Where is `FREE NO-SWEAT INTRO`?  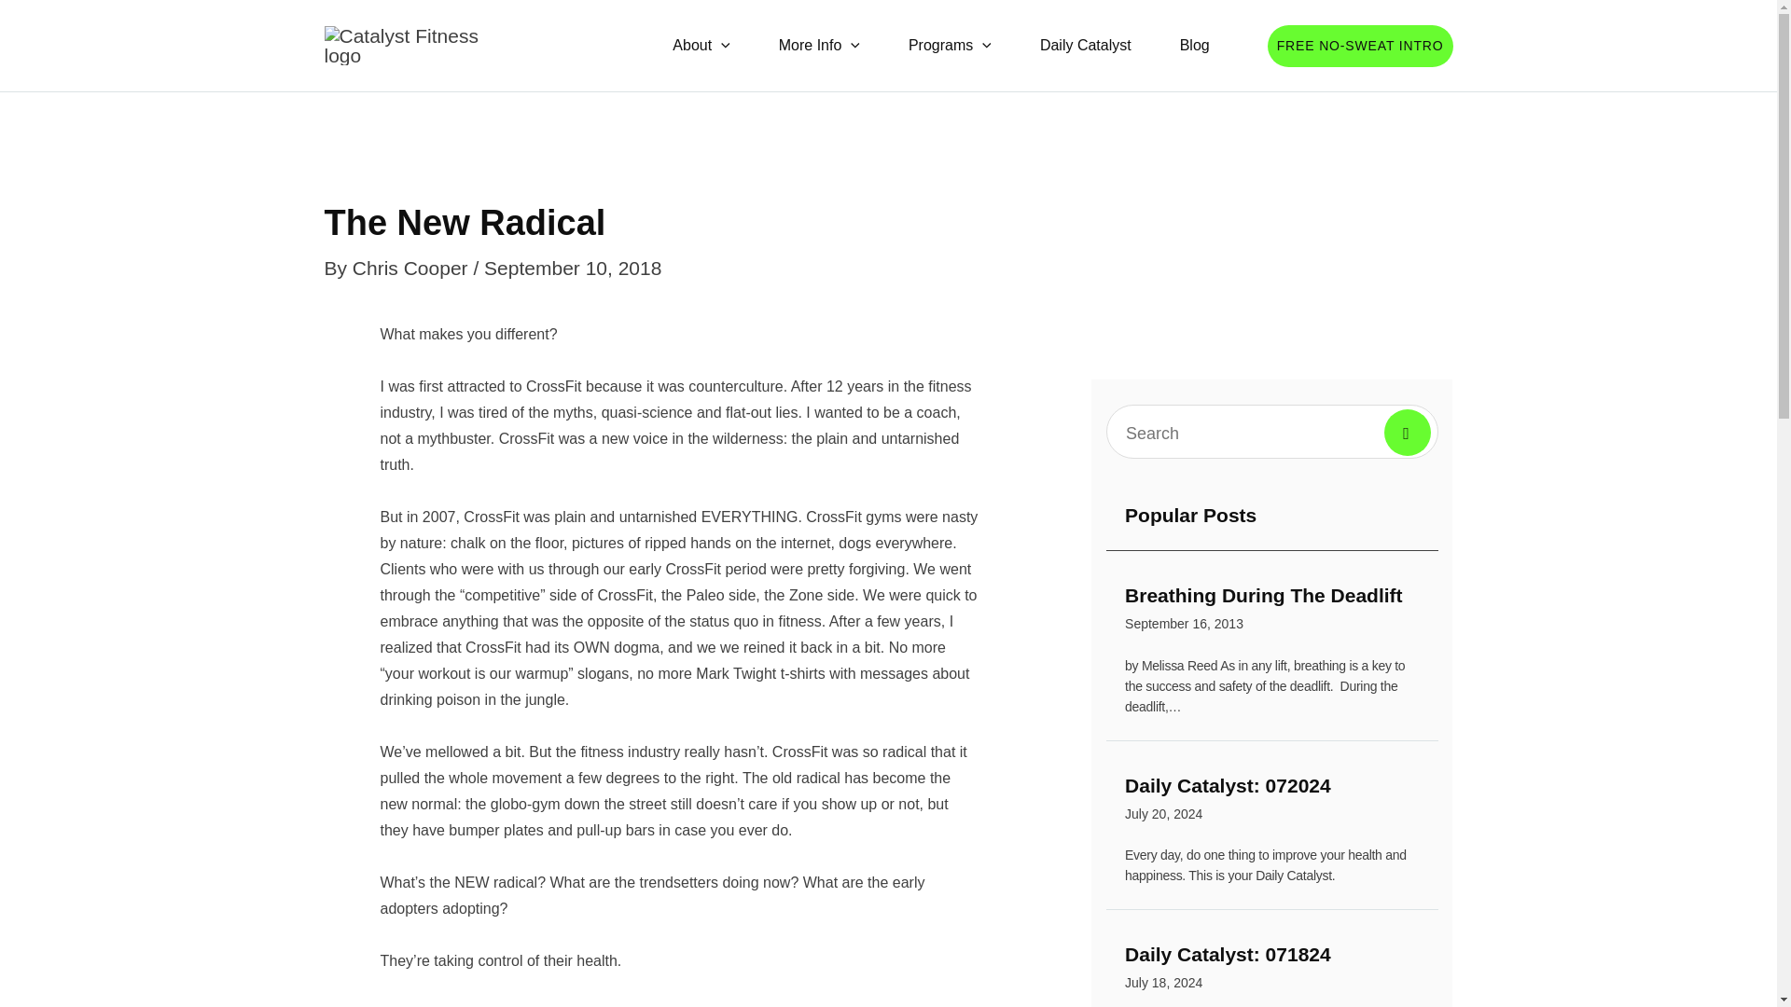 FREE NO-SWEAT INTRO is located at coordinates (1360, 45).